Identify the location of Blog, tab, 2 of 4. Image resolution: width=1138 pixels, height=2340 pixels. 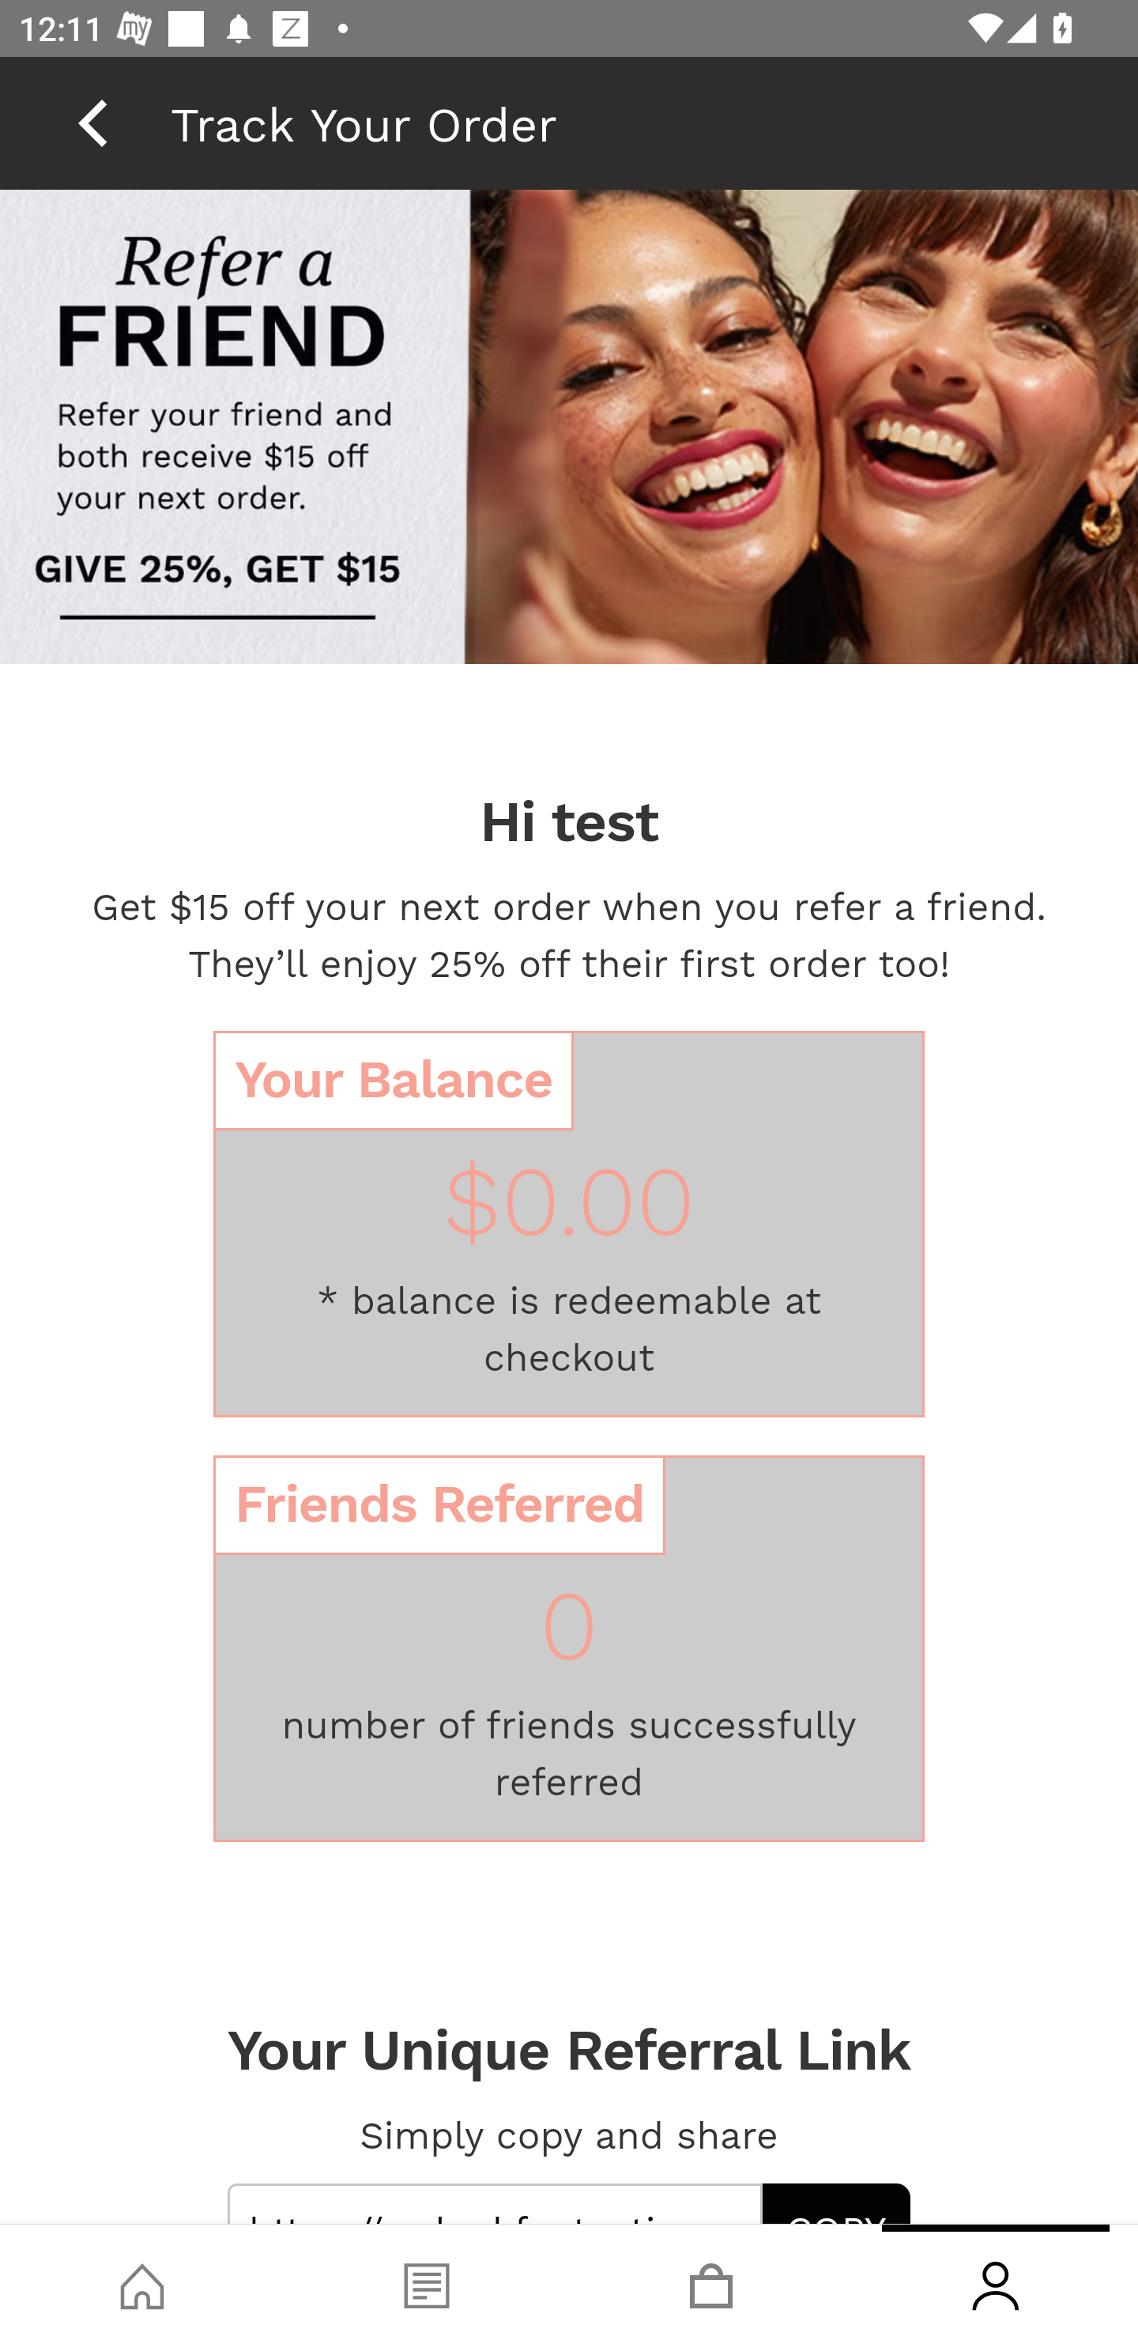
(427, 2282).